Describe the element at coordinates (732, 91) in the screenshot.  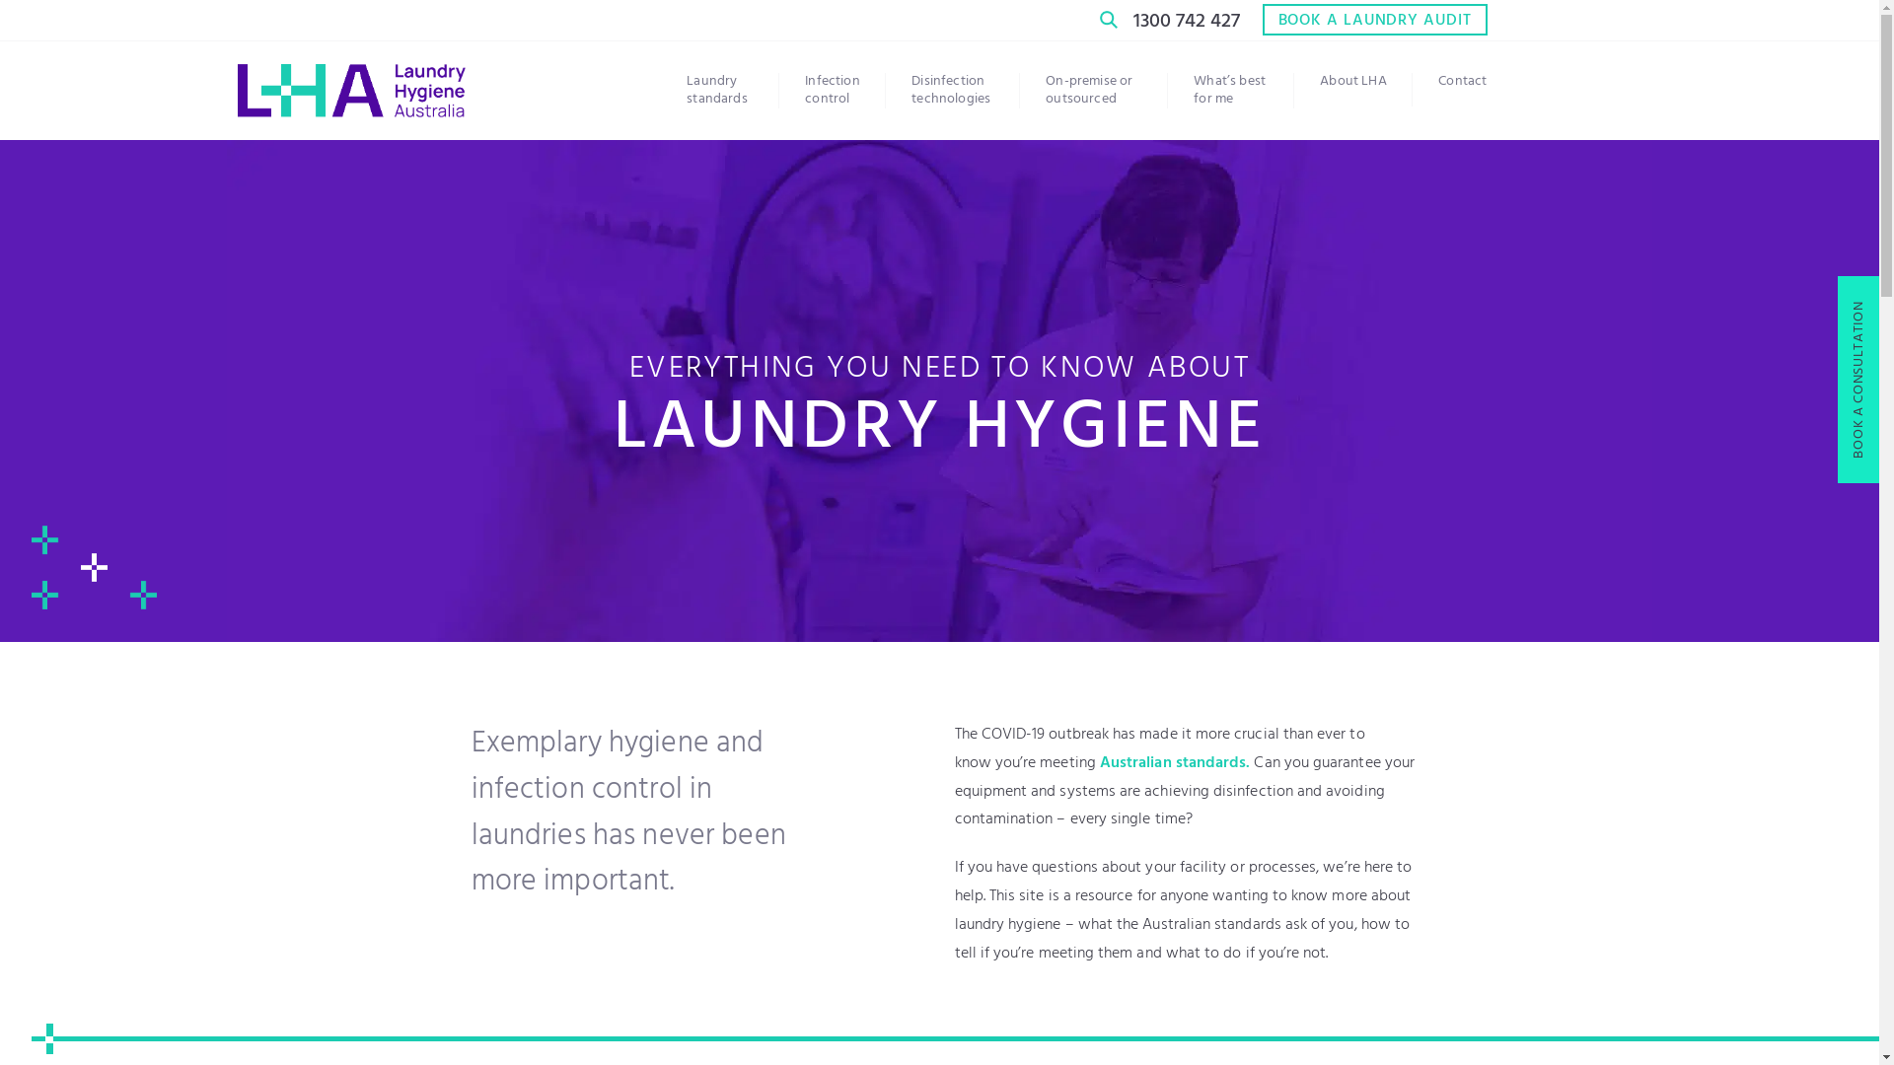
I see `Laundry standards` at that location.